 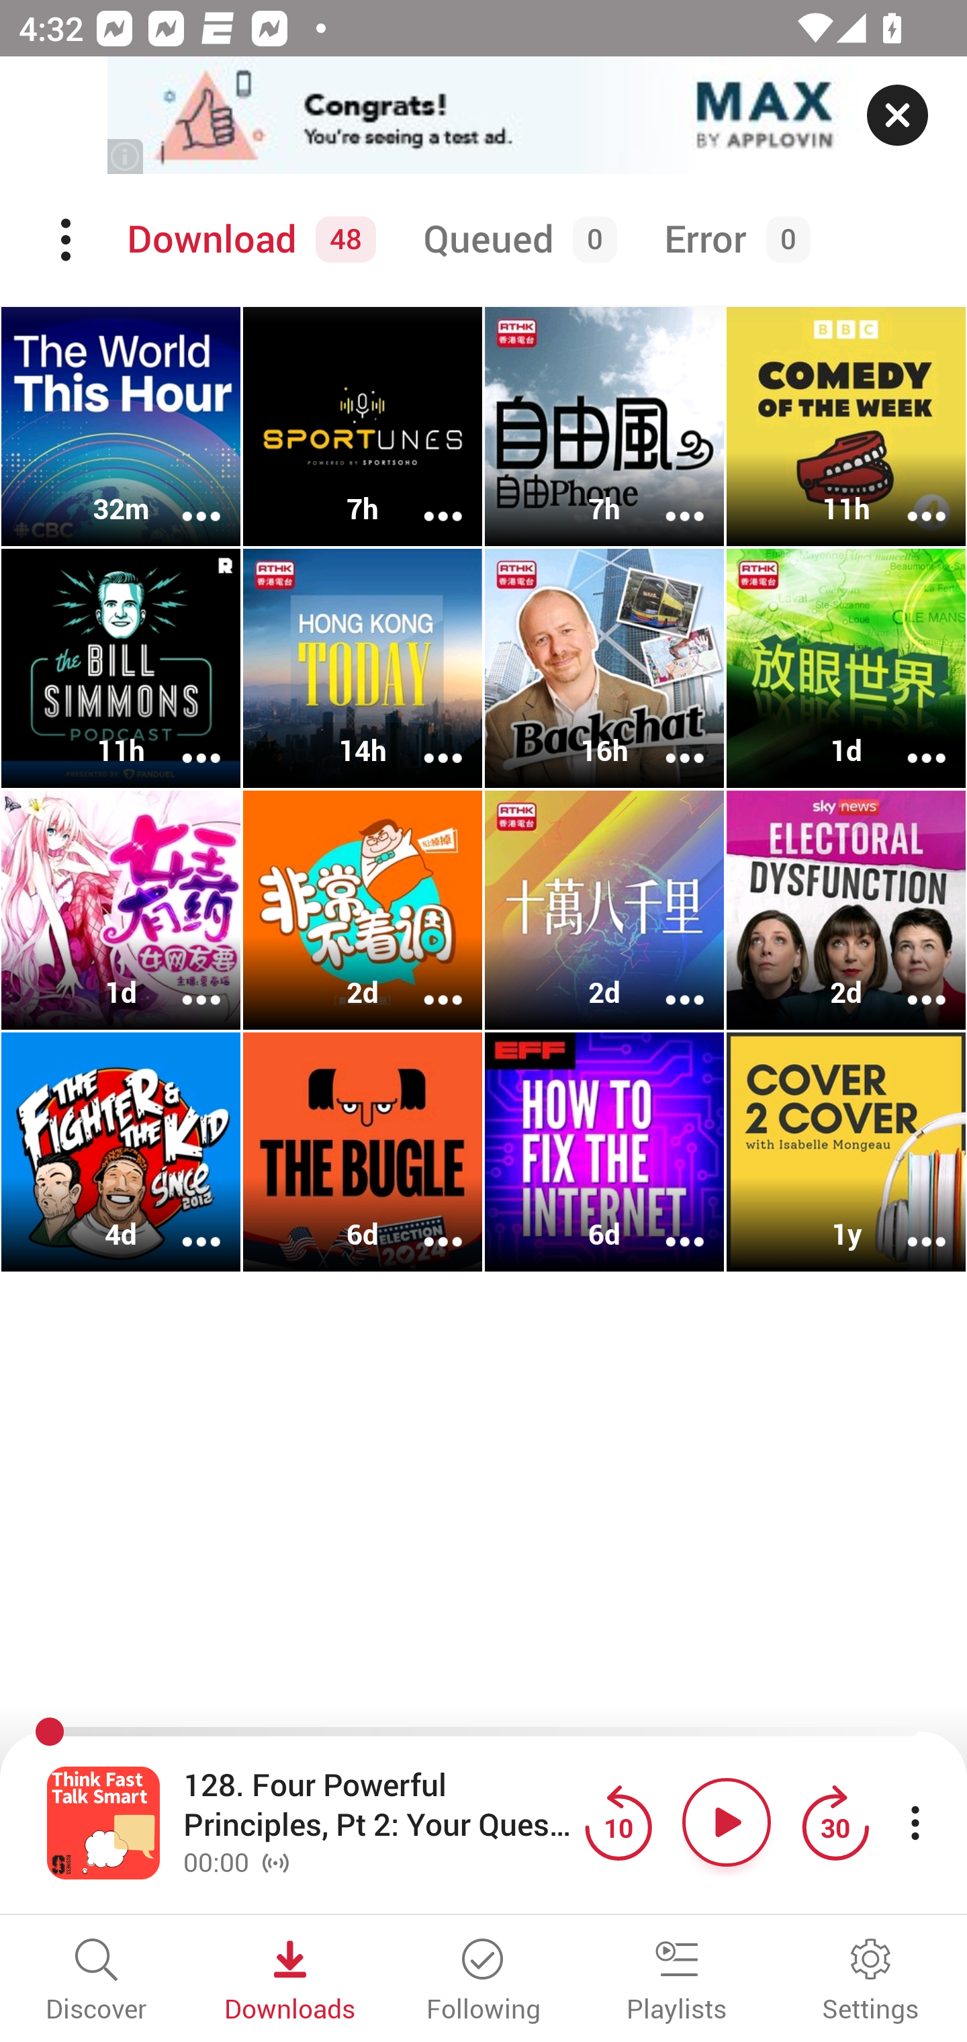 What do you see at coordinates (909, 741) in the screenshot?
I see `More options` at bounding box center [909, 741].